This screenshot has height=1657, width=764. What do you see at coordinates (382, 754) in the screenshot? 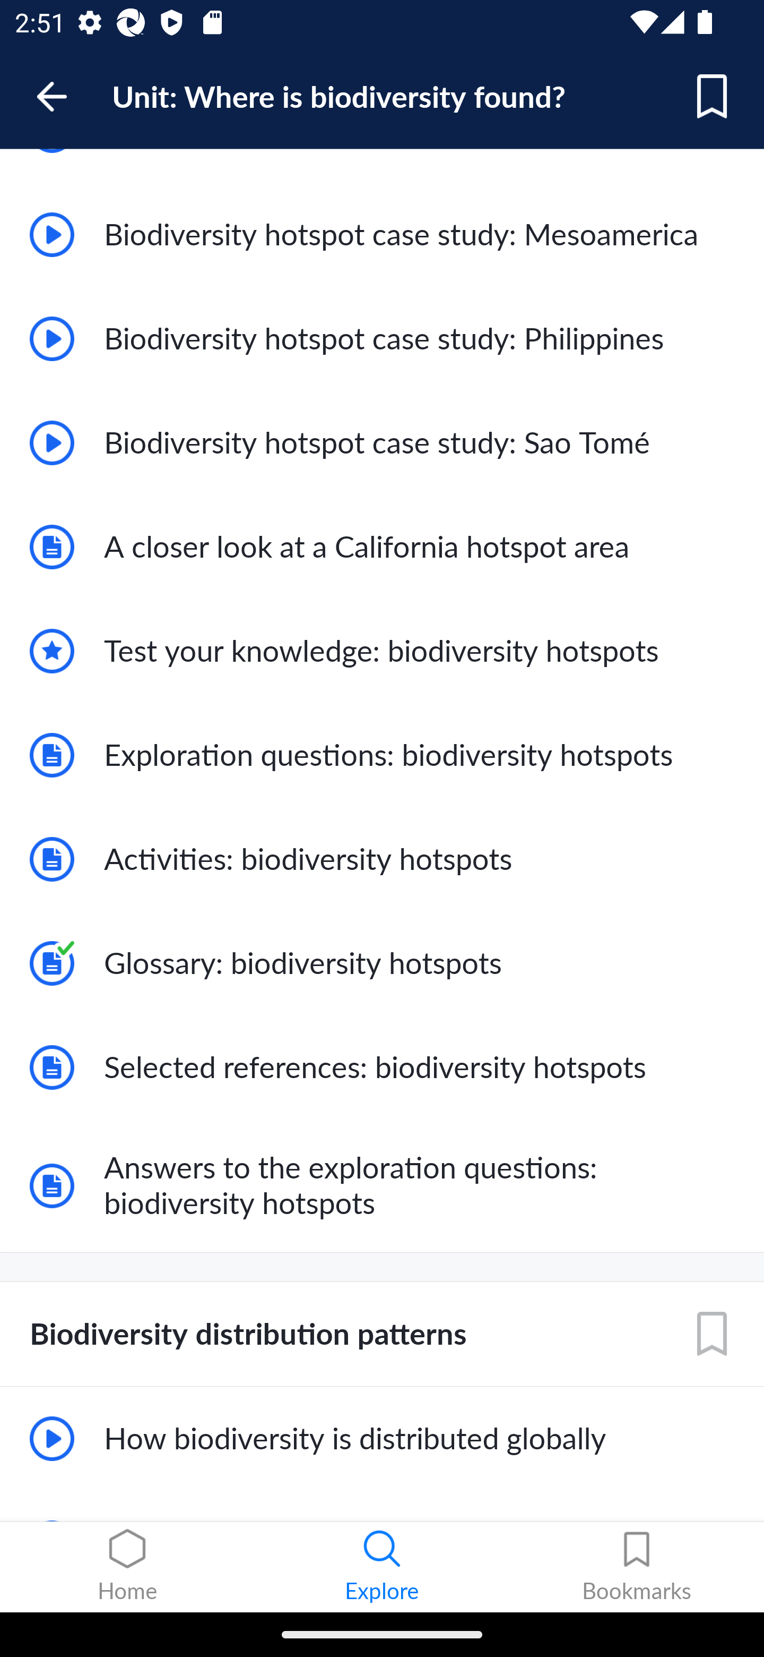
I see `Exploration questions: biodiversity hotspots` at bounding box center [382, 754].